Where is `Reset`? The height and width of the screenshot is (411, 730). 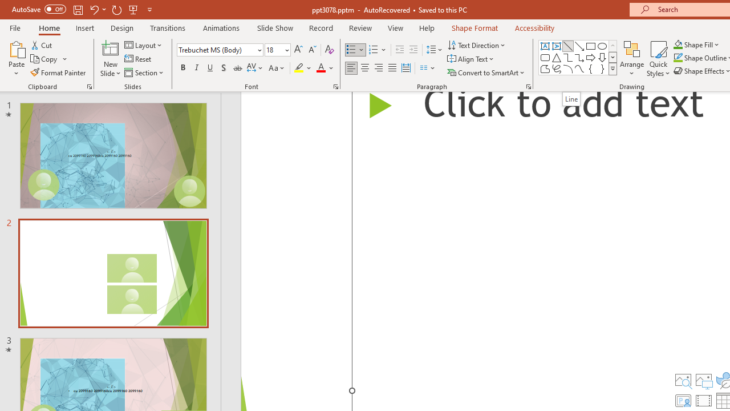 Reset is located at coordinates (139, 59).